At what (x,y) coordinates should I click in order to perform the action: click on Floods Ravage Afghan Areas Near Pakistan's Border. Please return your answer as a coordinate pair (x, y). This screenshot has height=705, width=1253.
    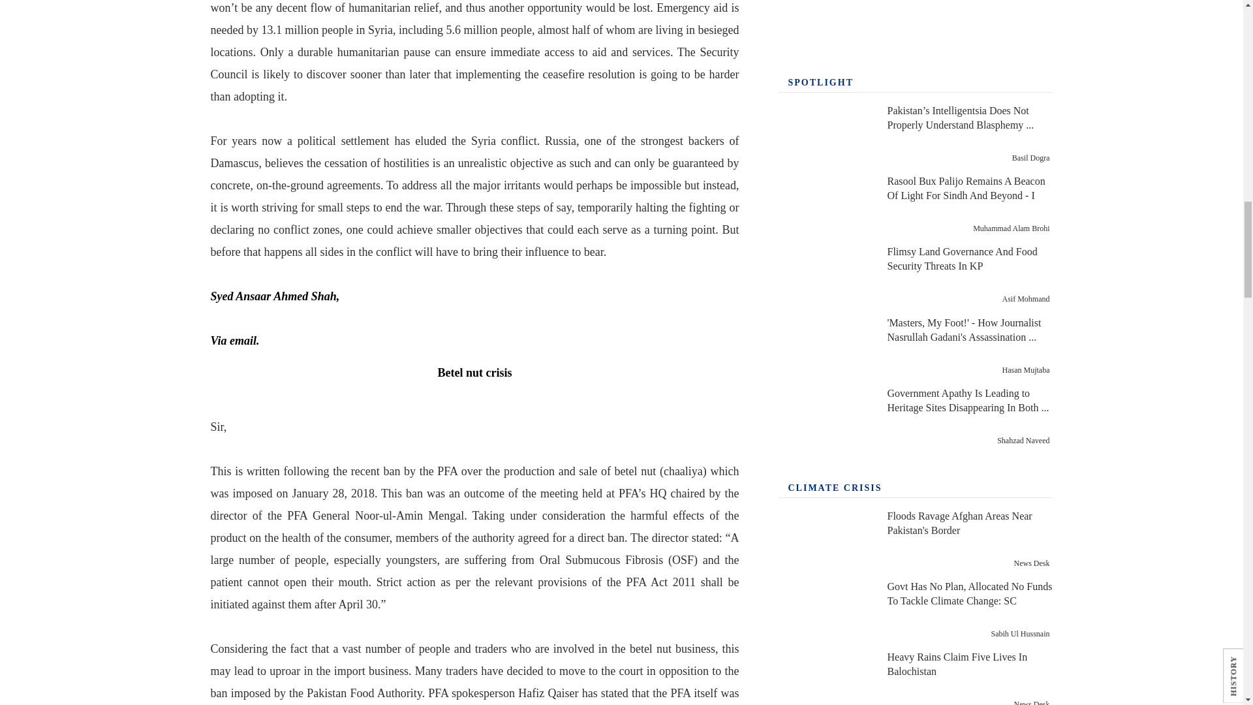
    Looking at the image, I should click on (826, 539).